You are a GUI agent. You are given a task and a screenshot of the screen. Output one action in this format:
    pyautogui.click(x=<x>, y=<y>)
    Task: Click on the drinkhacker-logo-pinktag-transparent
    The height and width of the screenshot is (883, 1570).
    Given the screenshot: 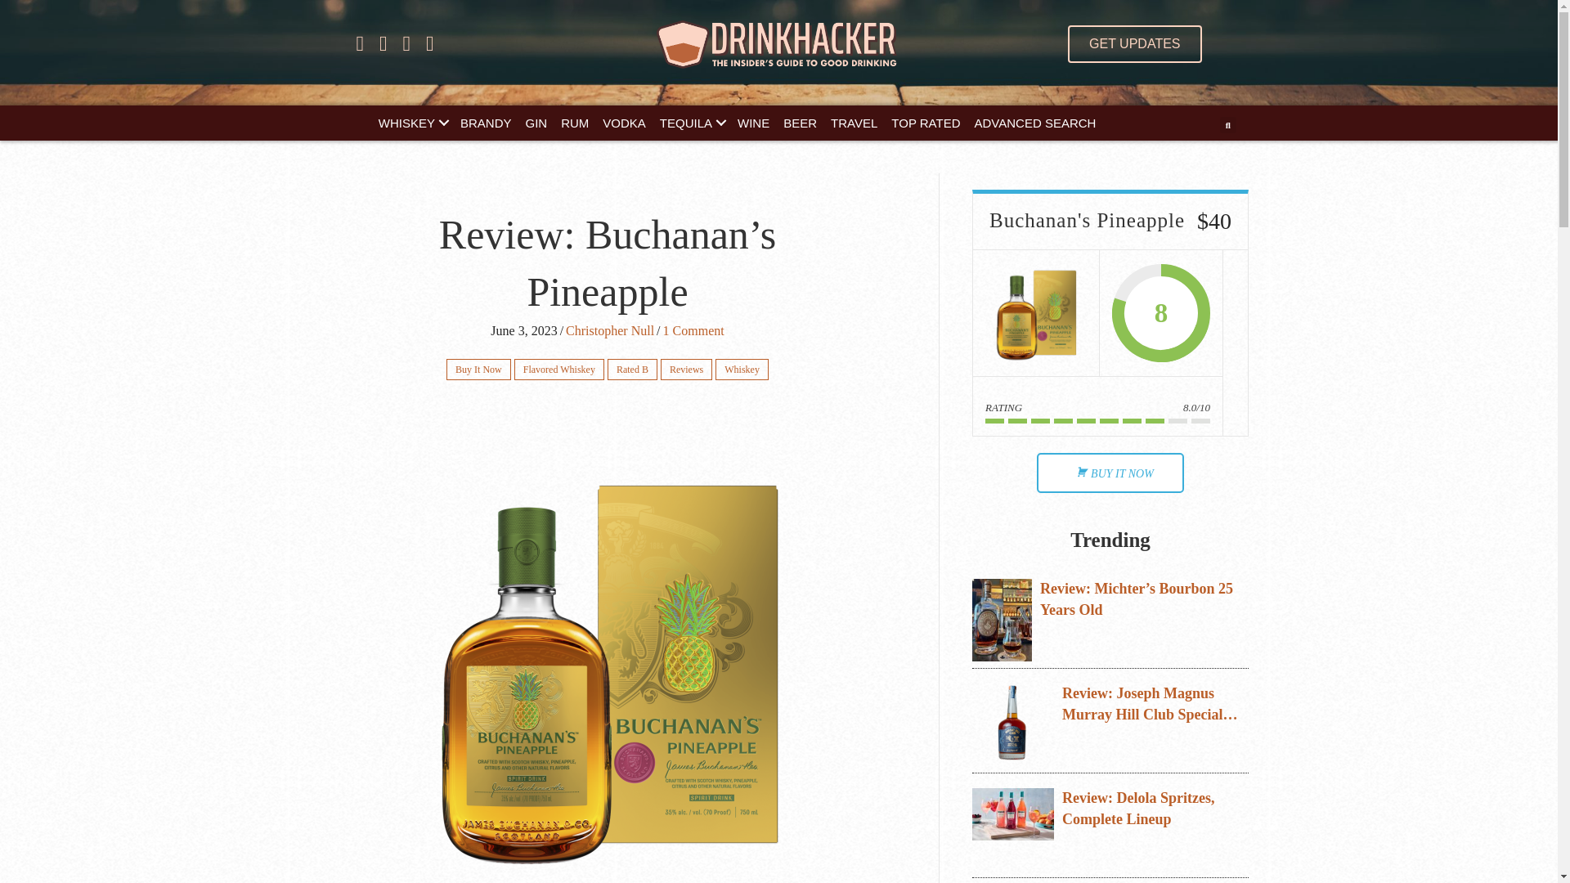 What is the action you would take?
    pyautogui.click(x=778, y=44)
    